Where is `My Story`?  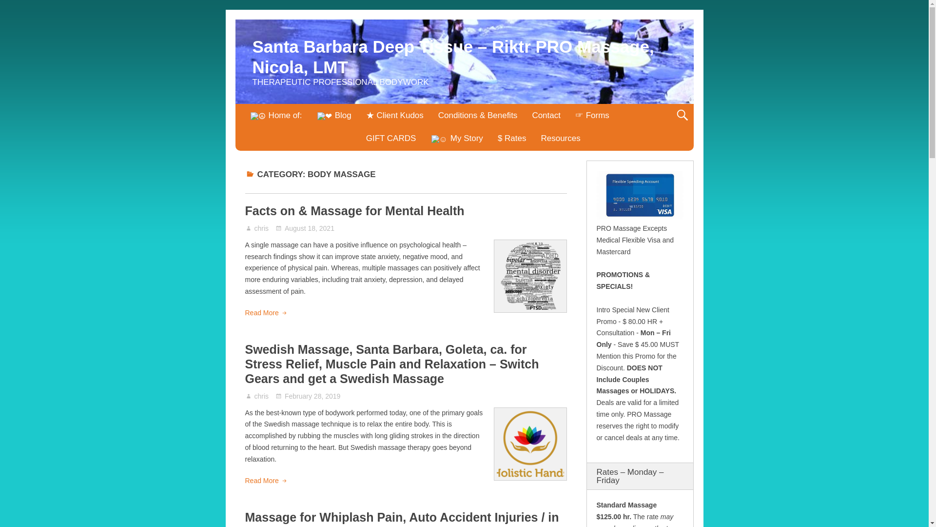
My Story is located at coordinates (456, 139).